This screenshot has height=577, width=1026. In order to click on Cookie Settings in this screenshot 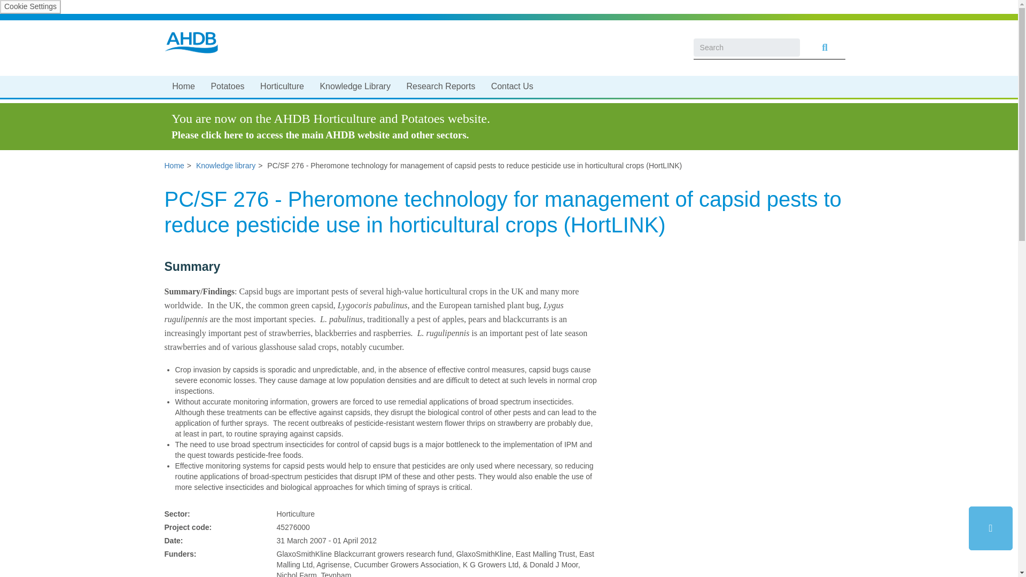, I will do `click(30, 6)`.